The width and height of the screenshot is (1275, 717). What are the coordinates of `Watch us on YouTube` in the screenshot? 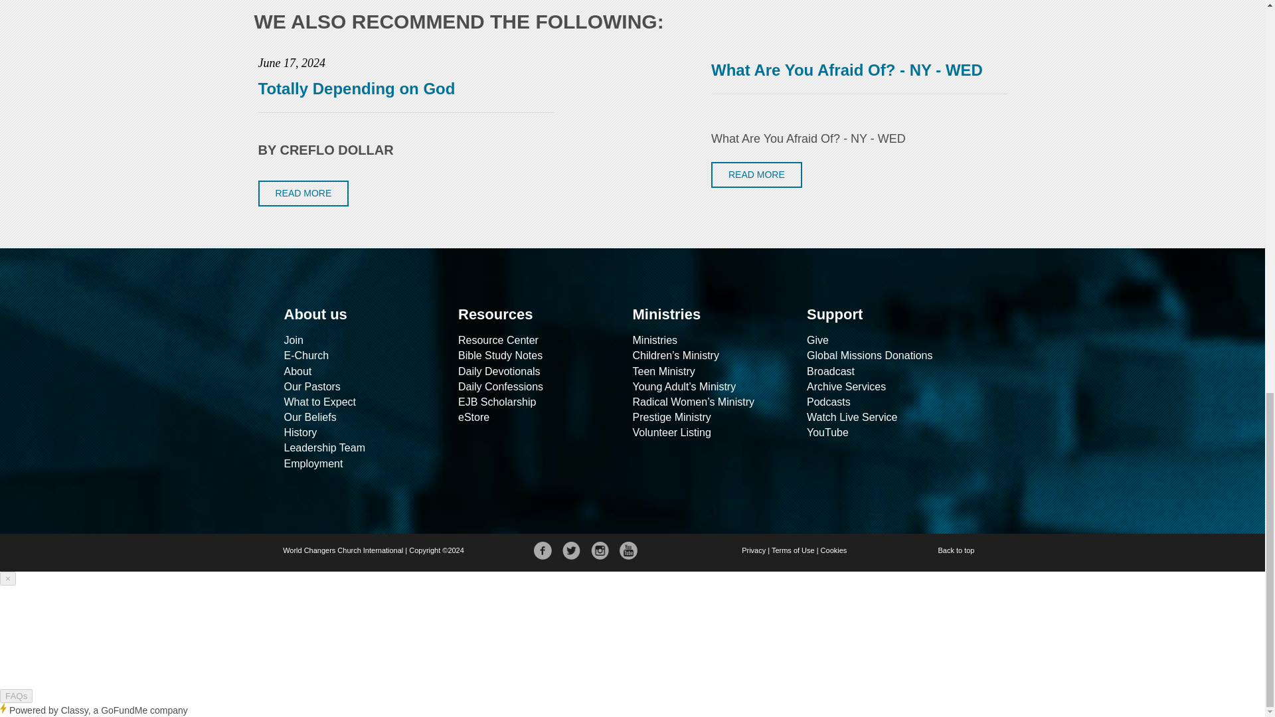 It's located at (628, 551).